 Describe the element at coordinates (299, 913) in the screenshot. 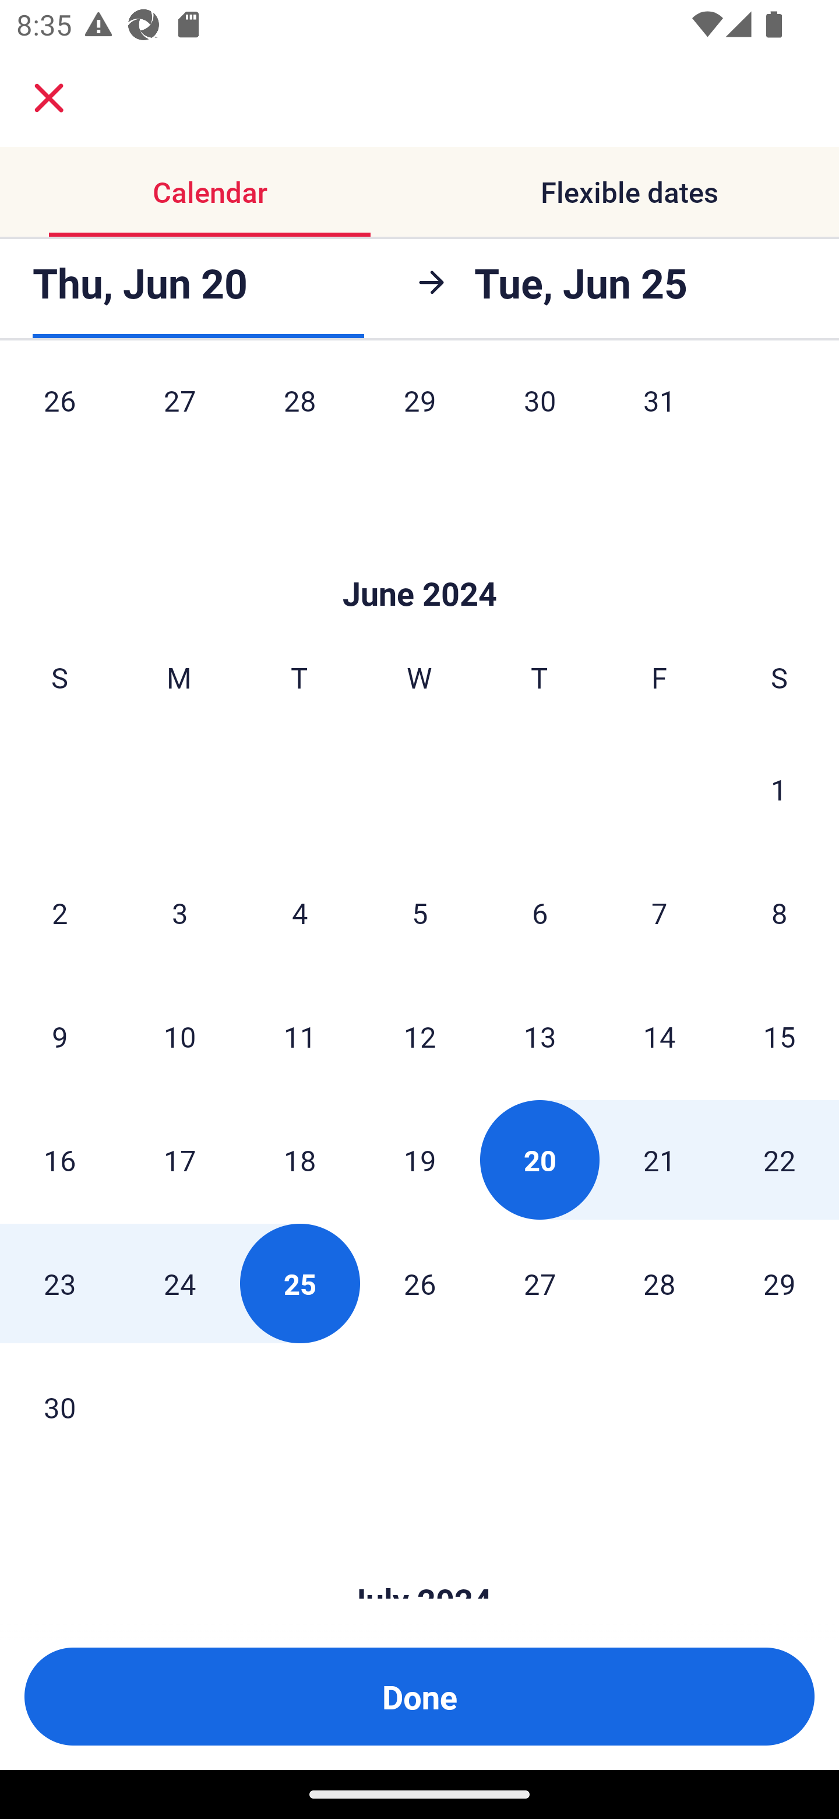

I see `4 Tuesday, June 4, 2024` at that location.